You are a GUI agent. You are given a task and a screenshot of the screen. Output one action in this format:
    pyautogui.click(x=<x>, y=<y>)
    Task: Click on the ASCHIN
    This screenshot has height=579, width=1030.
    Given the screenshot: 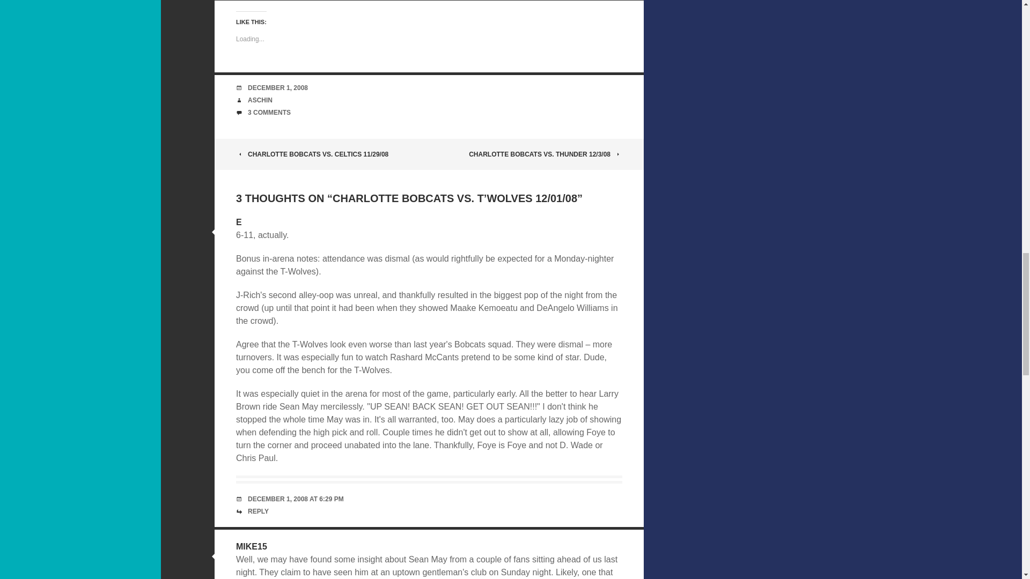 What is the action you would take?
    pyautogui.click(x=260, y=100)
    